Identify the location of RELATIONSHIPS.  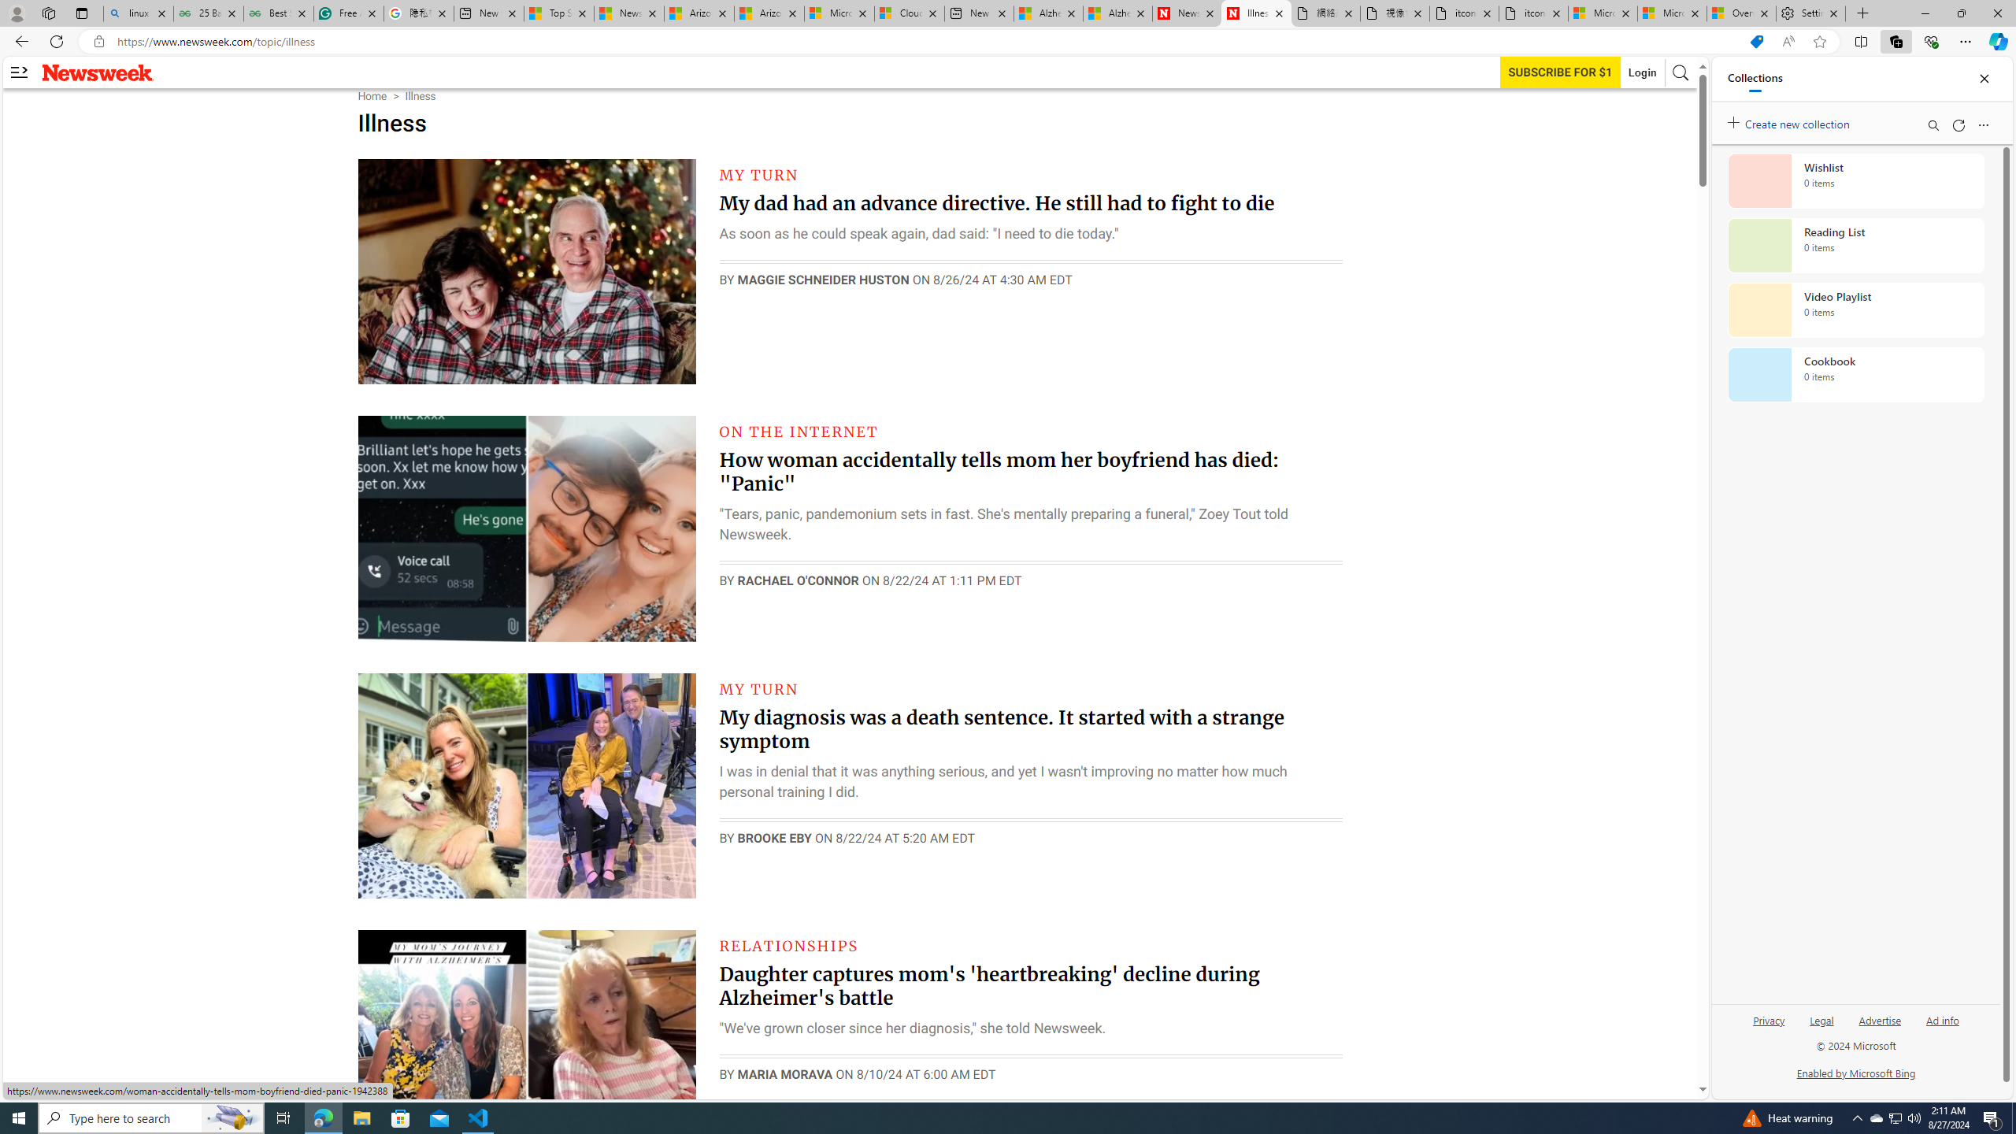
(789, 945).